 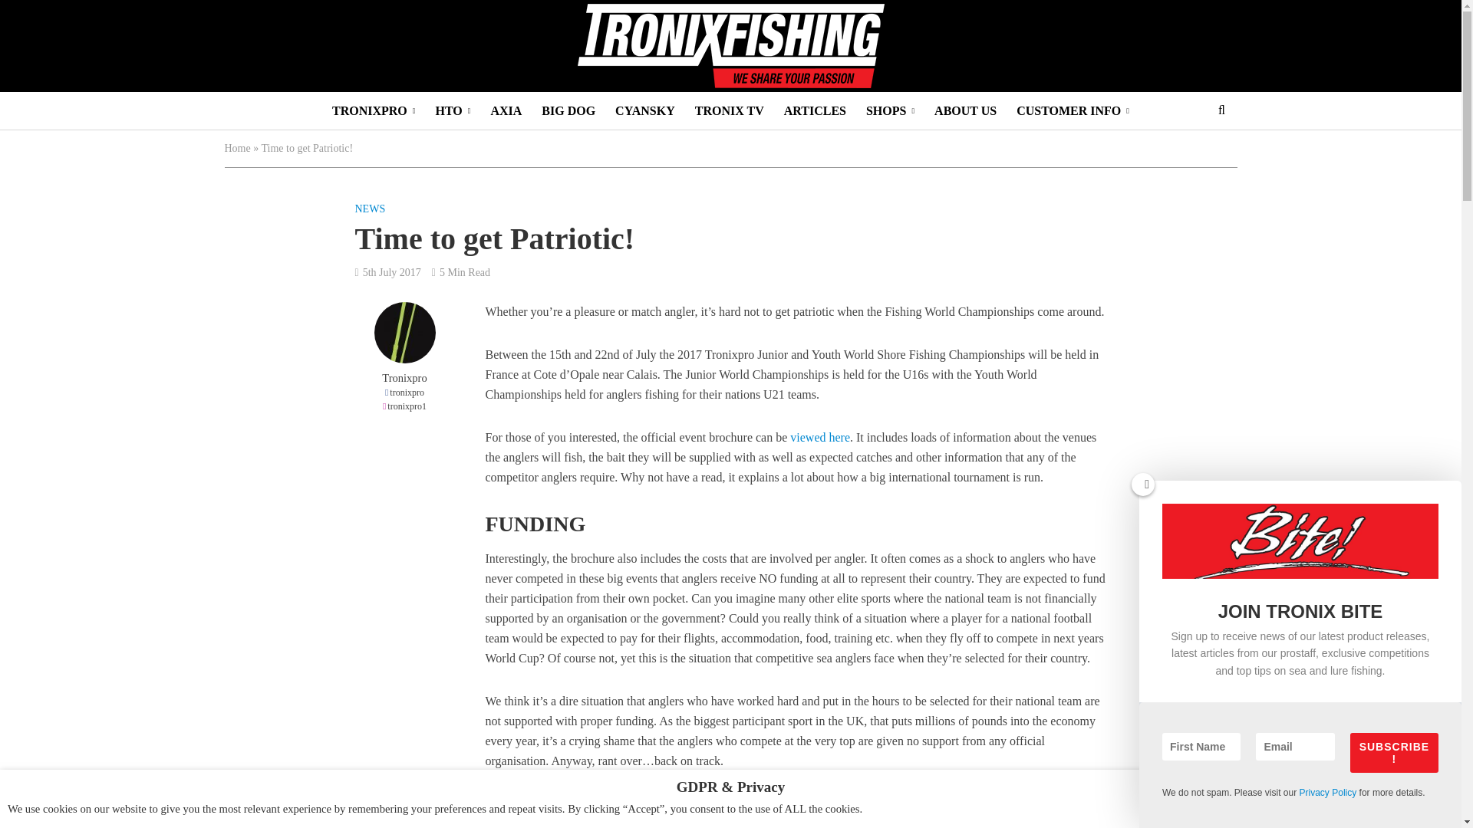 What do you see at coordinates (1073, 110) in the screenshot?
I see `CUSTOMER INFO` at bounding box center [1073, 110].